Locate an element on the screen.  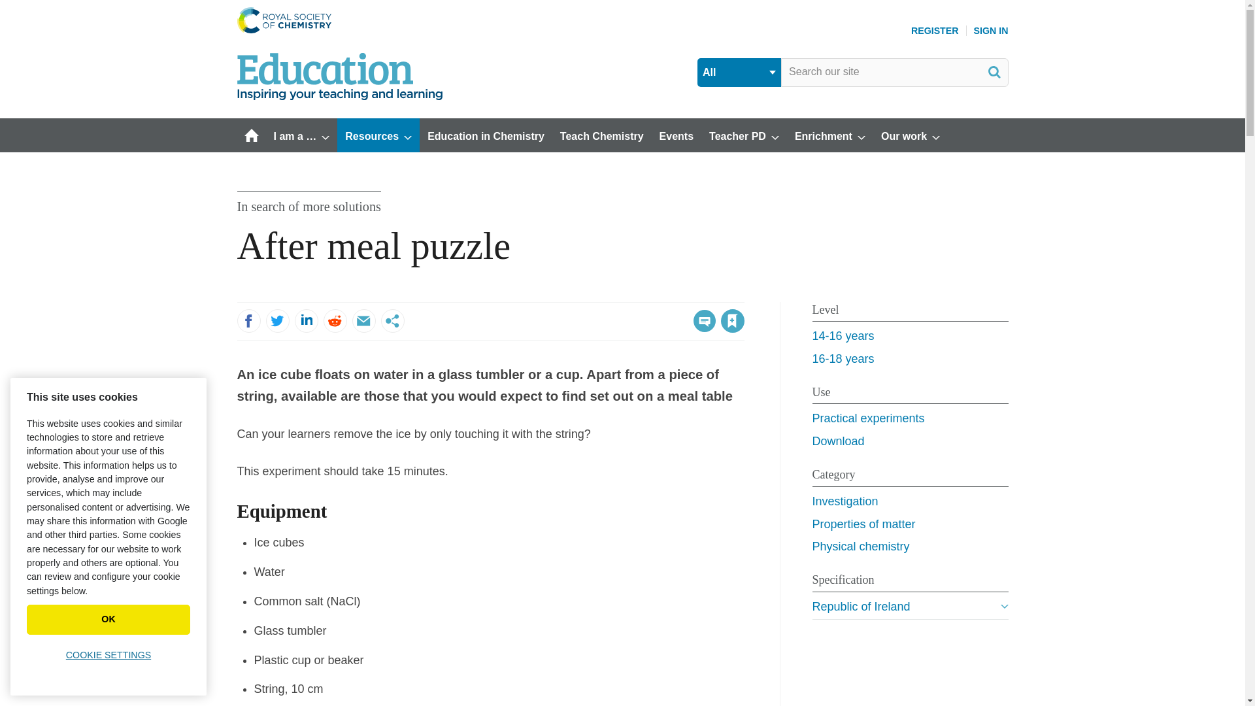
Share this on Twitter is located at coordinates (276, 320).